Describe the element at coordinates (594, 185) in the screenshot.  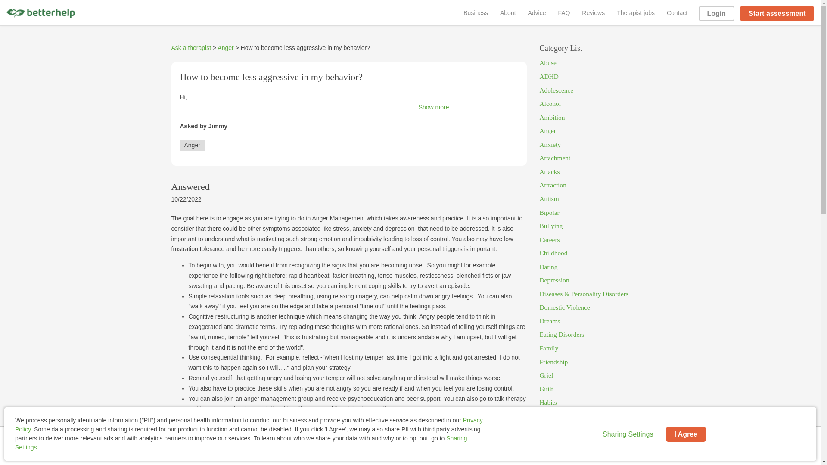
I see `Attraction` at that location.